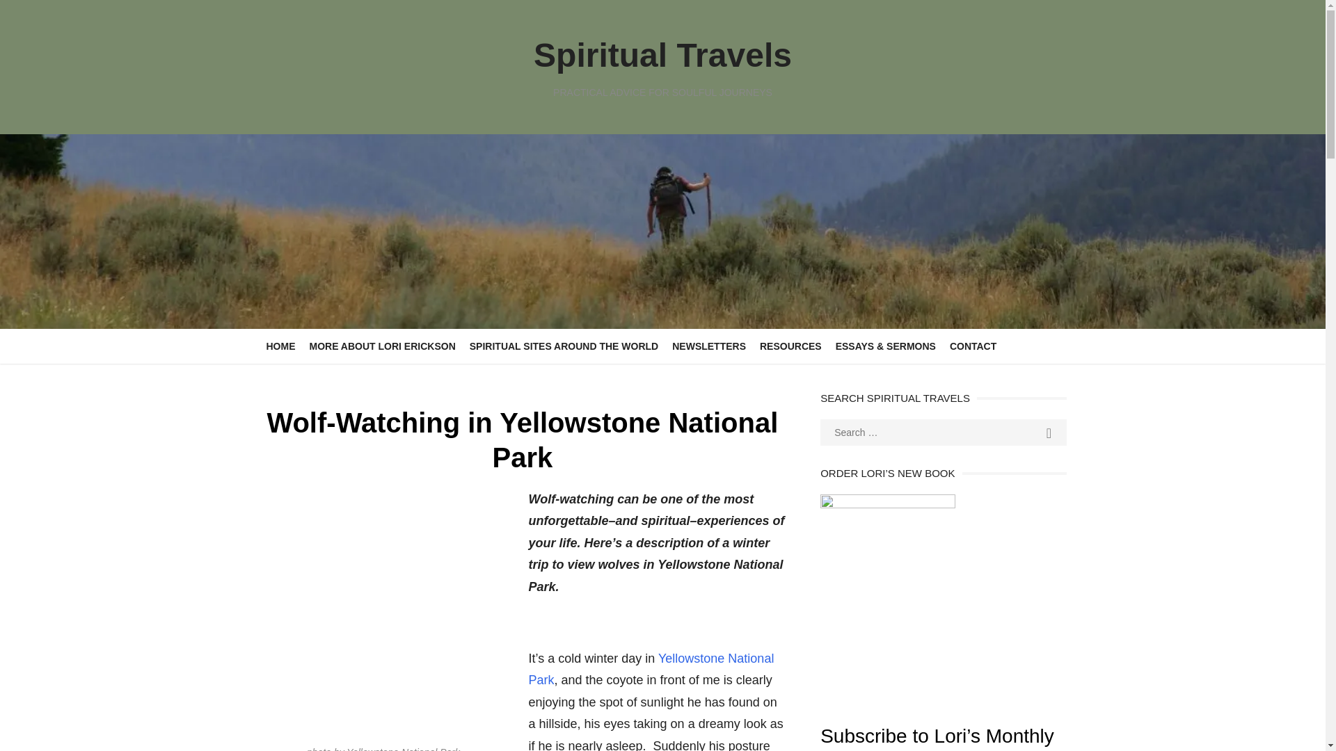  Describe the element at coordinates (381, 346) in the screenshot. I see `MORE ABOUT LORI ERICKSON` at that location.